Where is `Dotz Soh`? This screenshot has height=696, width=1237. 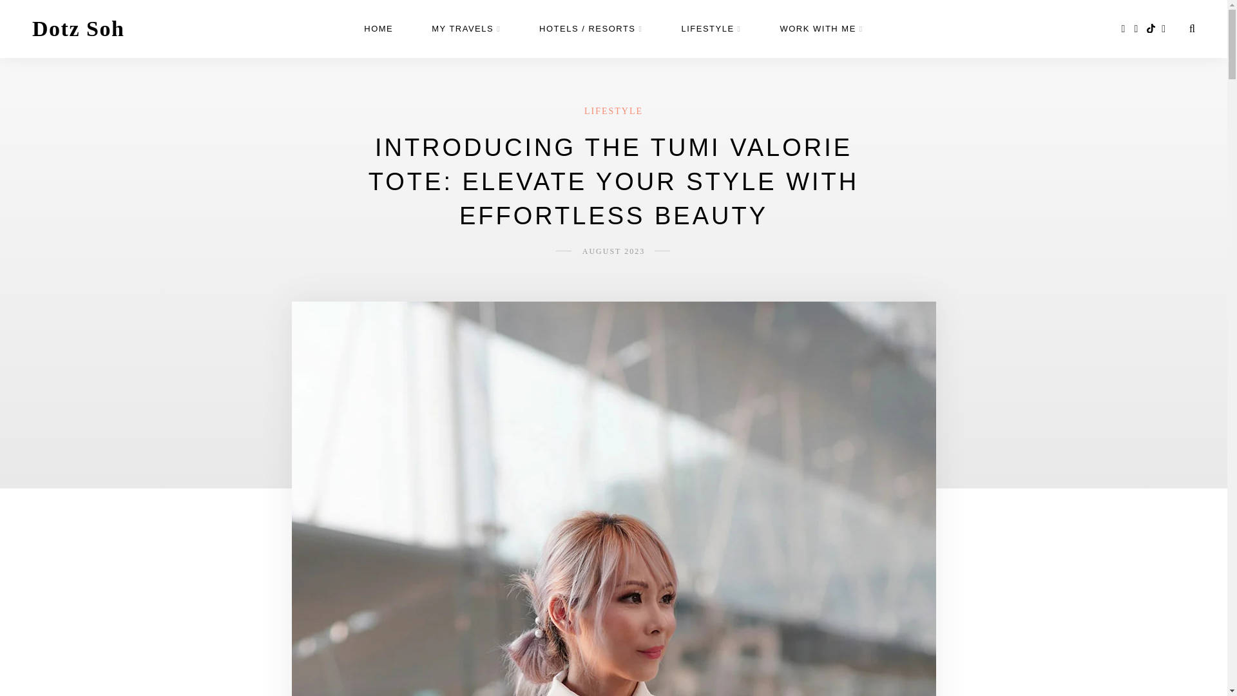 Dotz Soh is located at coordinates (78, 28).